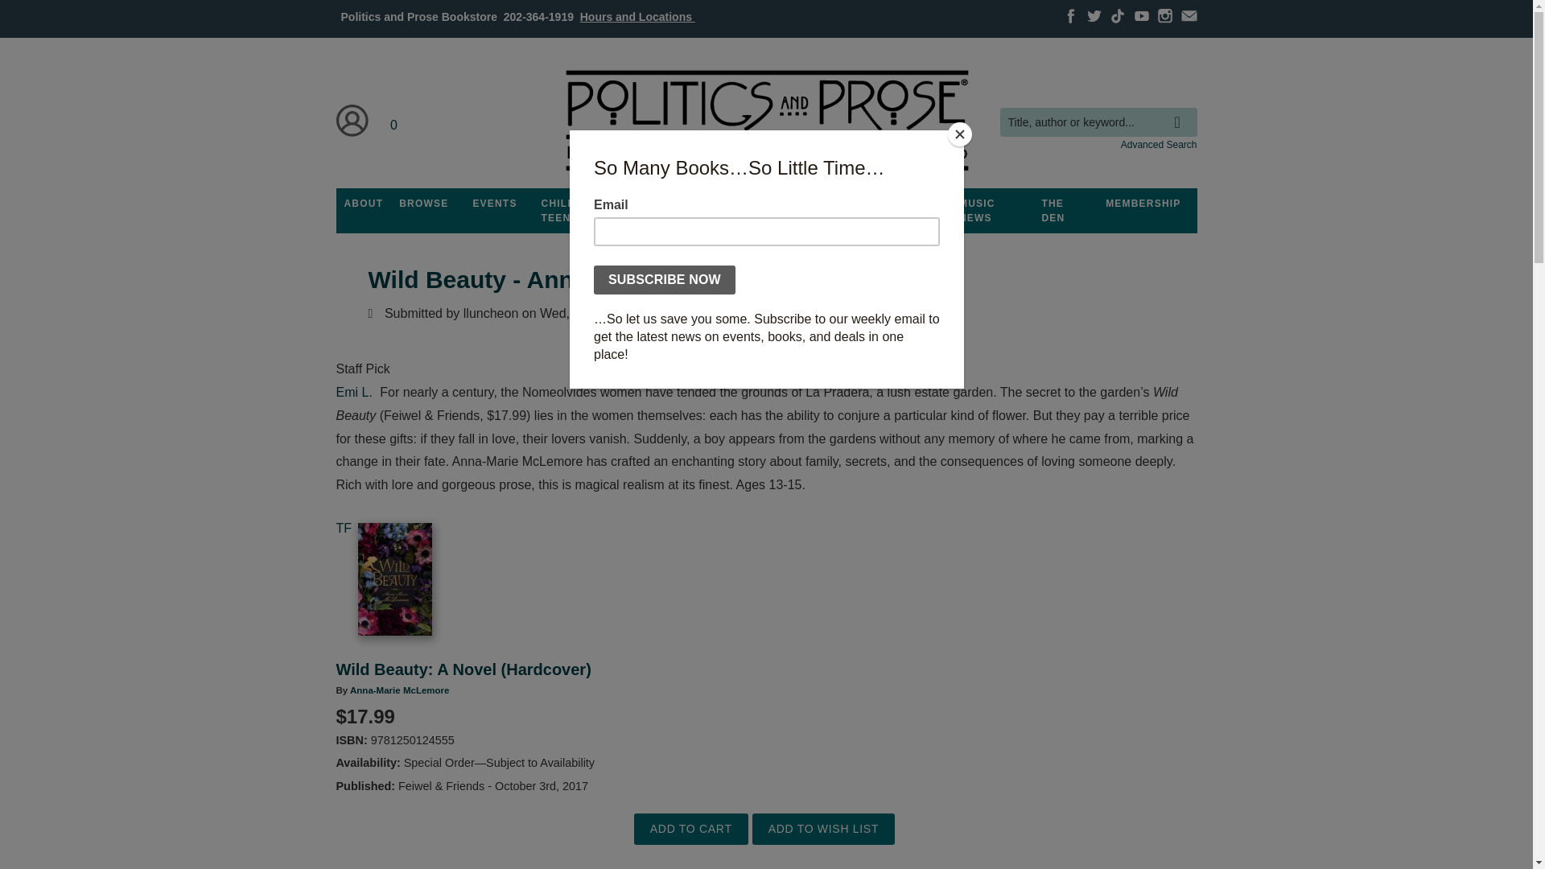 Image resolution: width=1545 pixels, height=869 pixels. I want to click on See information about our programs, so click(672, 204).